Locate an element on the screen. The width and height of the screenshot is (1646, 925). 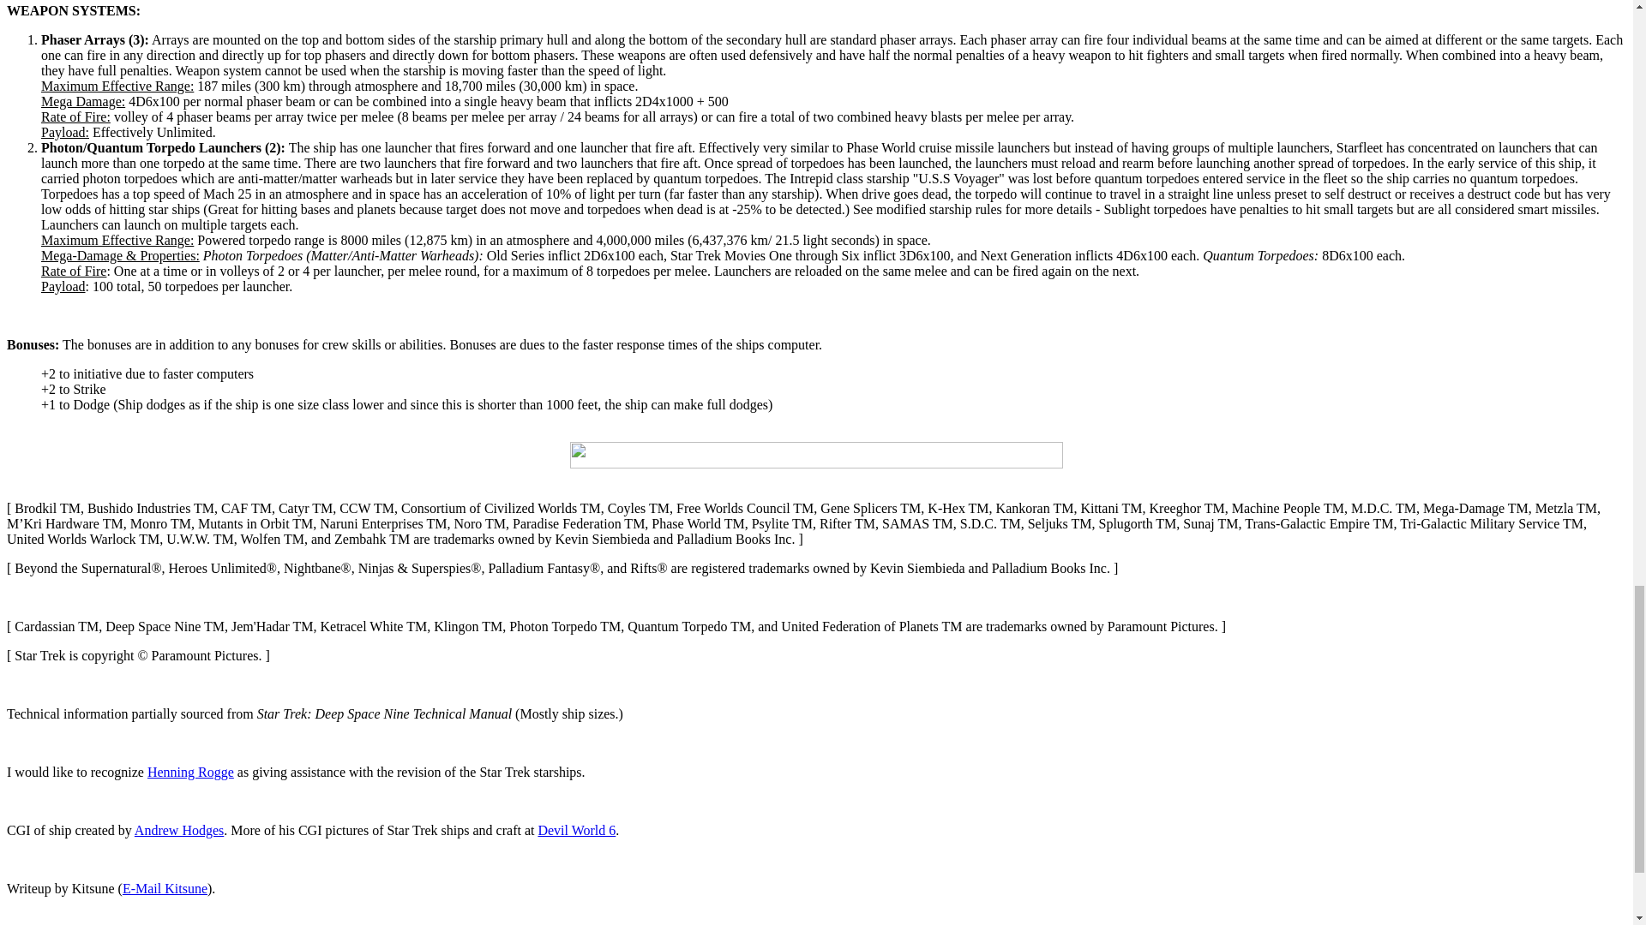
Henning Rogge is located at coordinates (190, 773).